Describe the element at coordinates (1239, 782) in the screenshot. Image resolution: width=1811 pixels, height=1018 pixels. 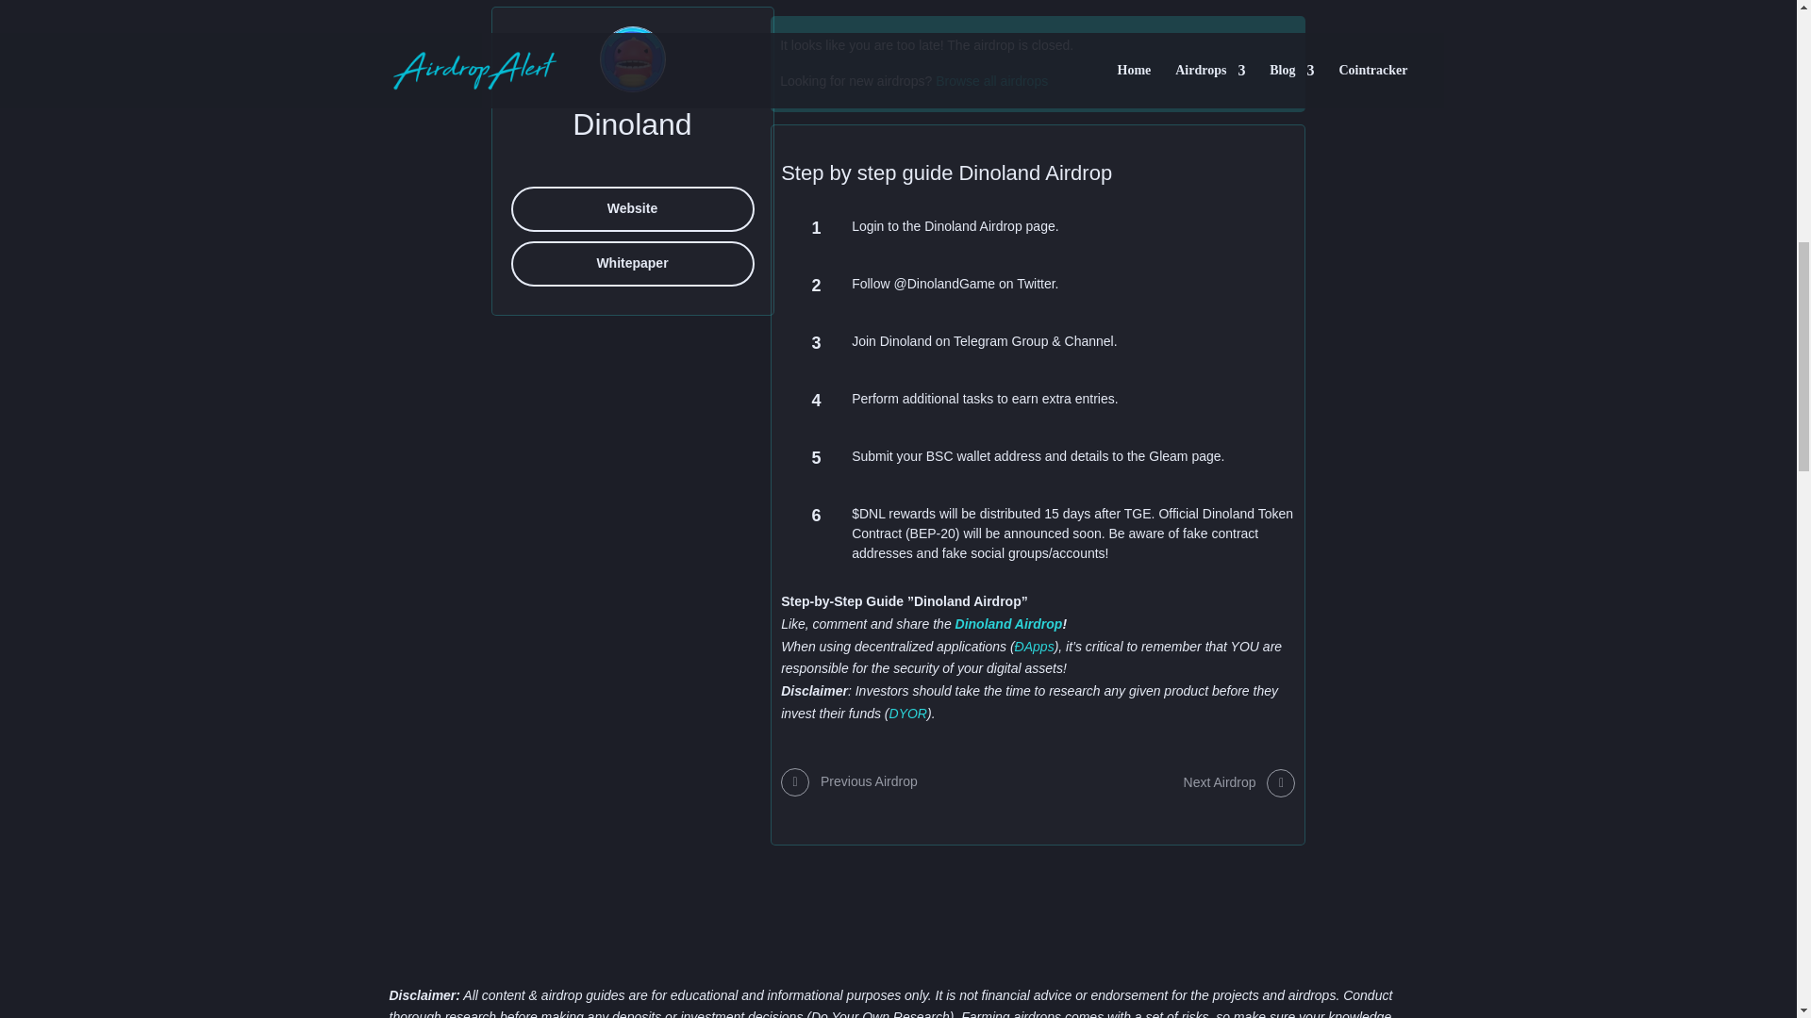
I see `Next Airdrop` at that location.